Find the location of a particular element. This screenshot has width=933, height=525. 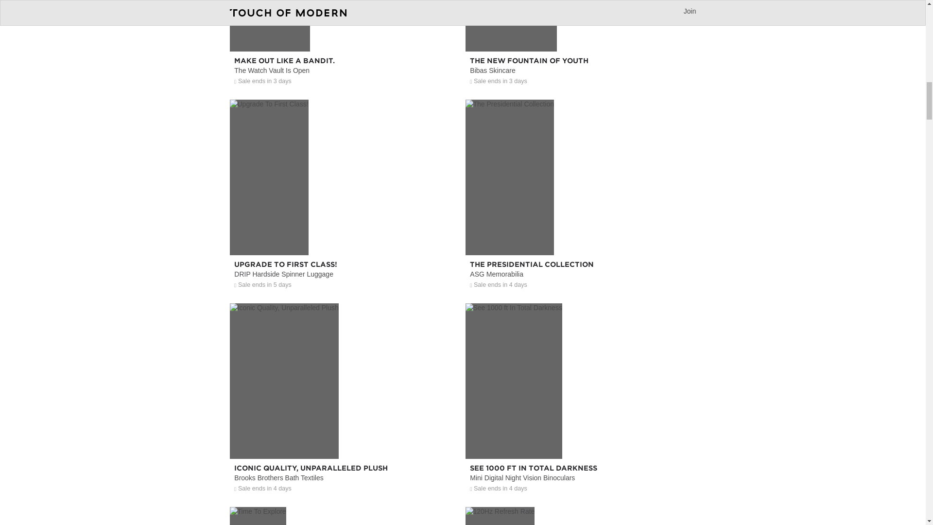

See 1000 ft In Total Darkness is located at coordinates (581, 438).